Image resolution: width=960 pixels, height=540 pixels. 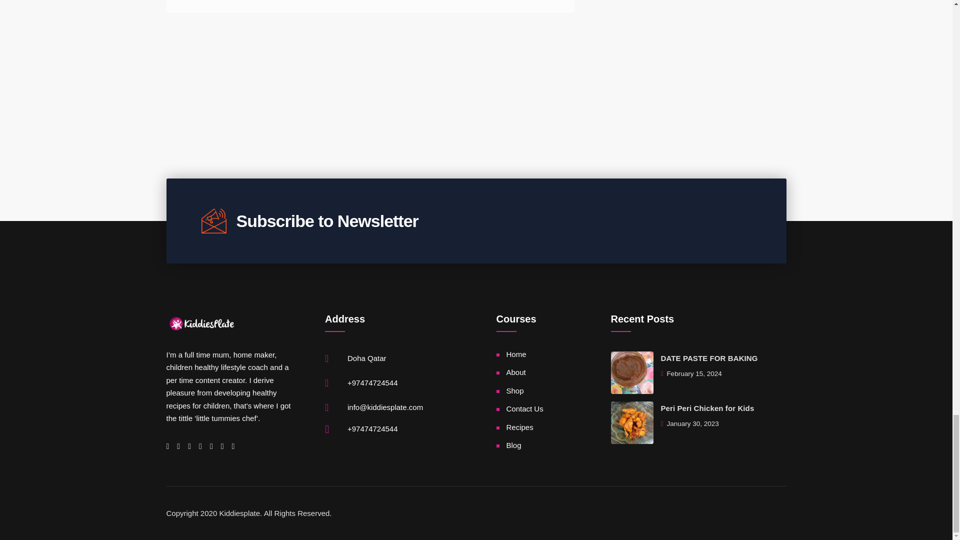 I want to click on Advertisement, so click(x=372, y=40).